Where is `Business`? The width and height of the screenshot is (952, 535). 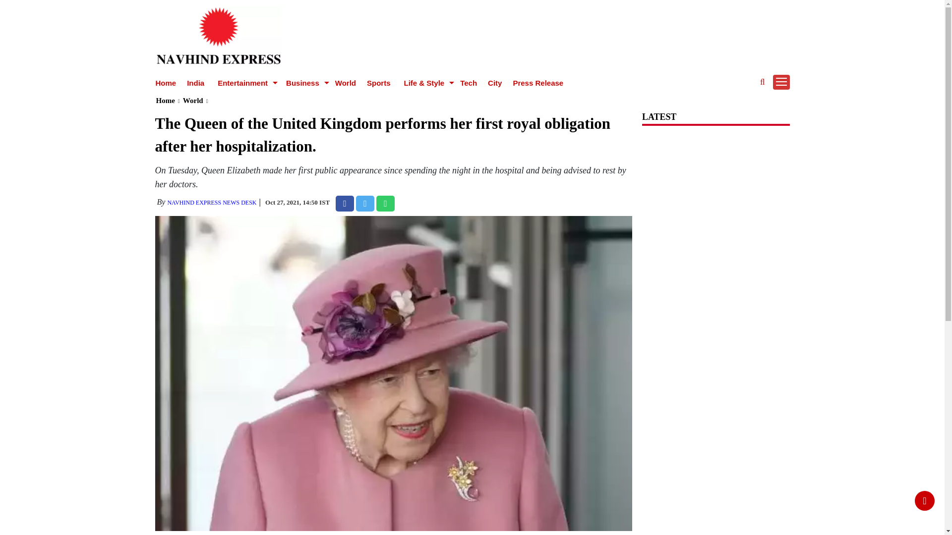
Business is located at coordinates (304, 83).